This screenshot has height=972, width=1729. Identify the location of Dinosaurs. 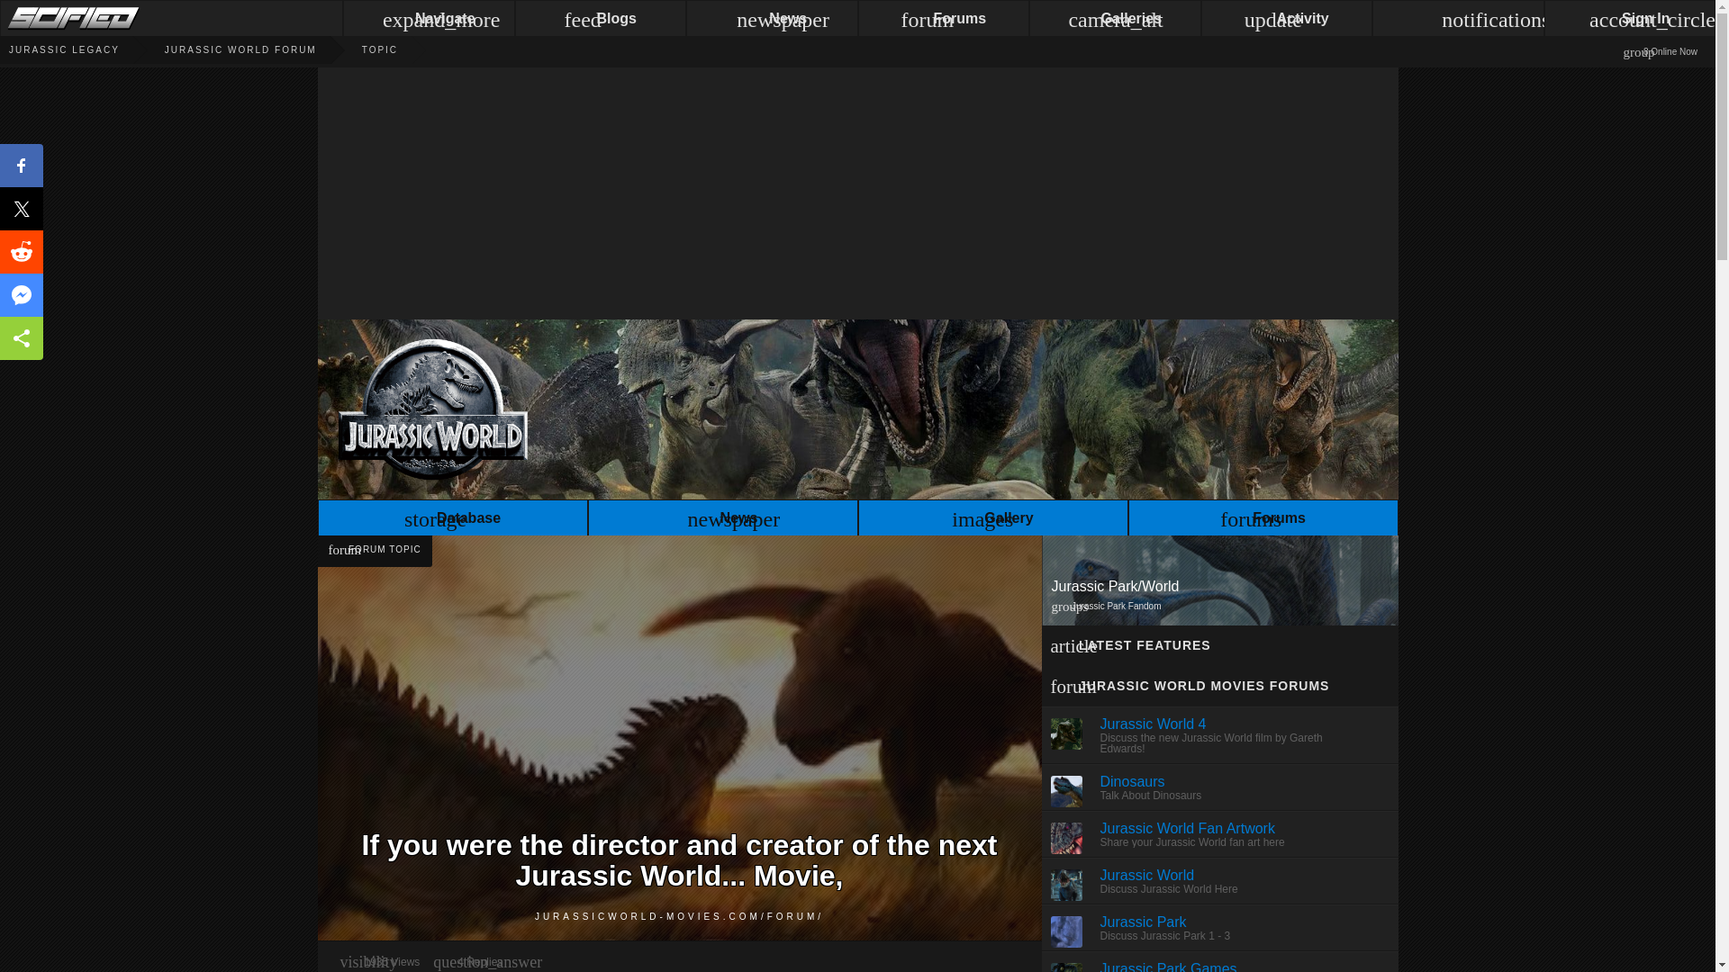
(1133, 781).